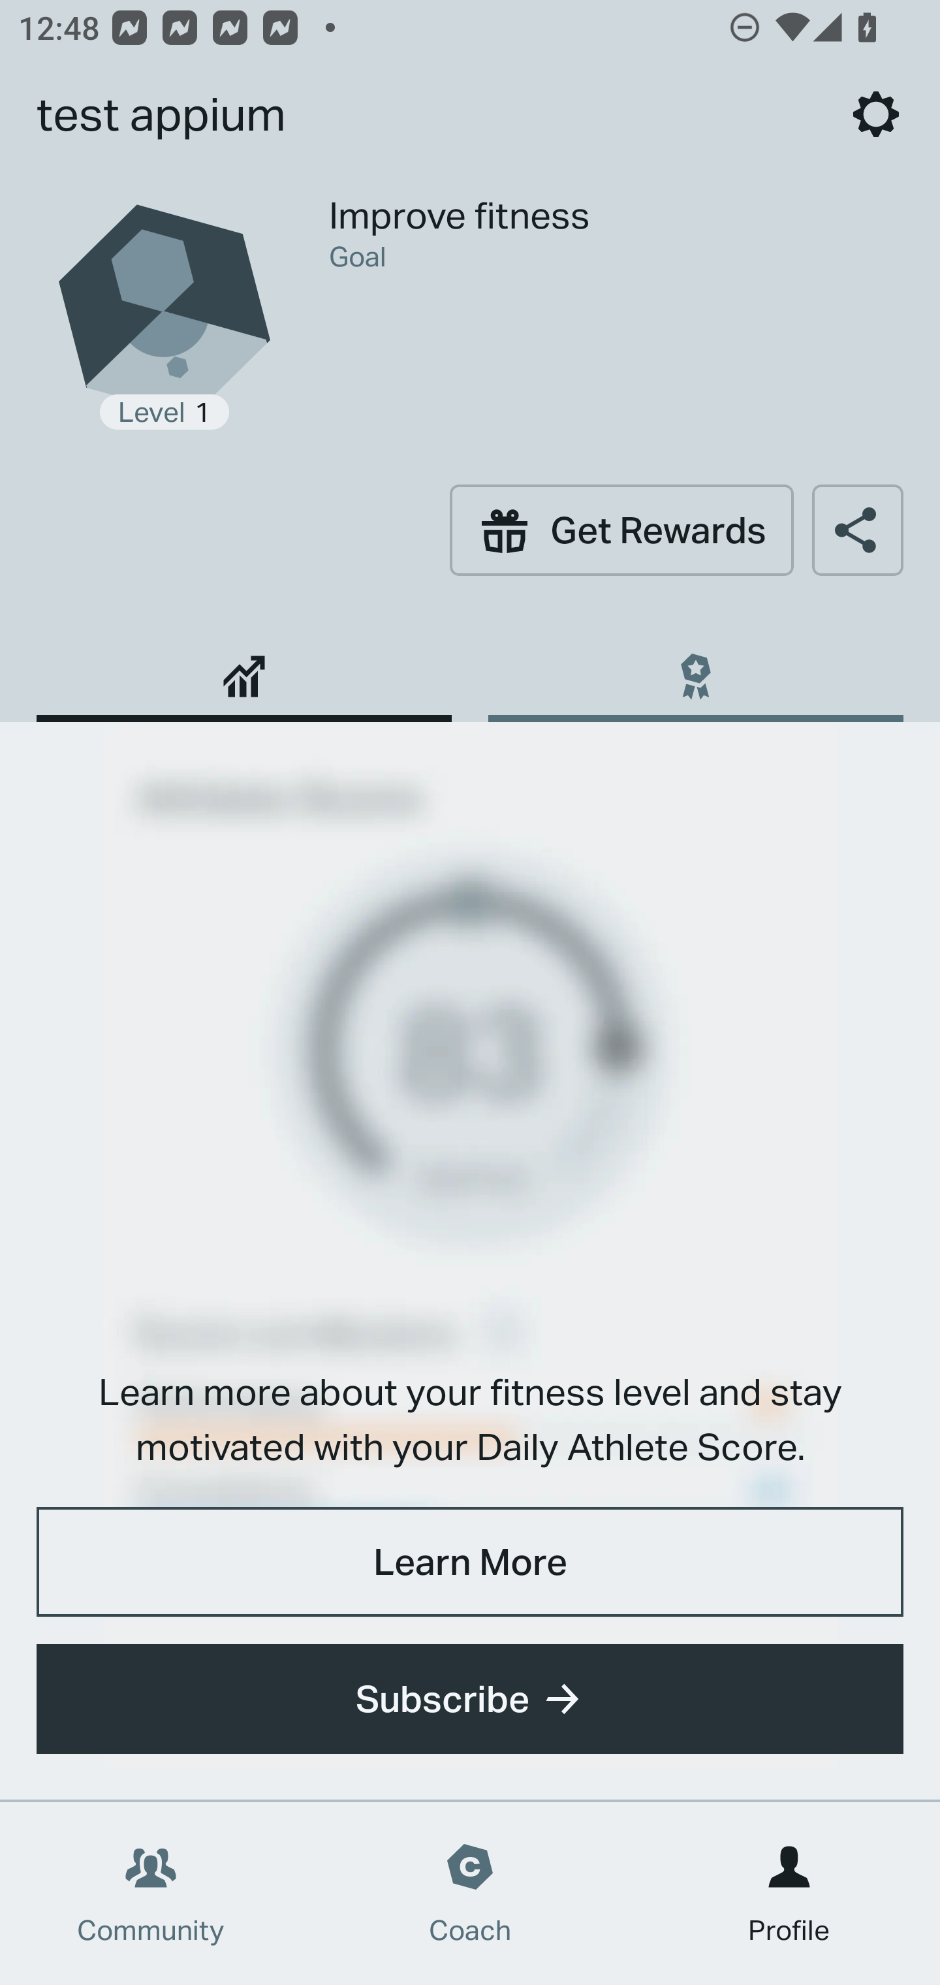 The image size is (940, 1985). I want to click on Daily Athlete Score, so click(244, 667).